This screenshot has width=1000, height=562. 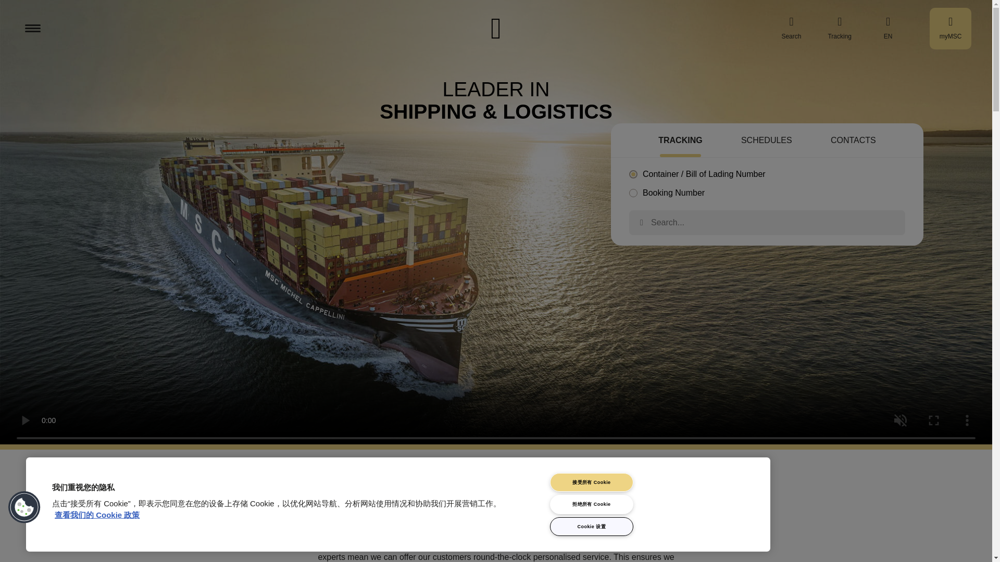 I want to click on TRACKING, so click(x=680, y=142).